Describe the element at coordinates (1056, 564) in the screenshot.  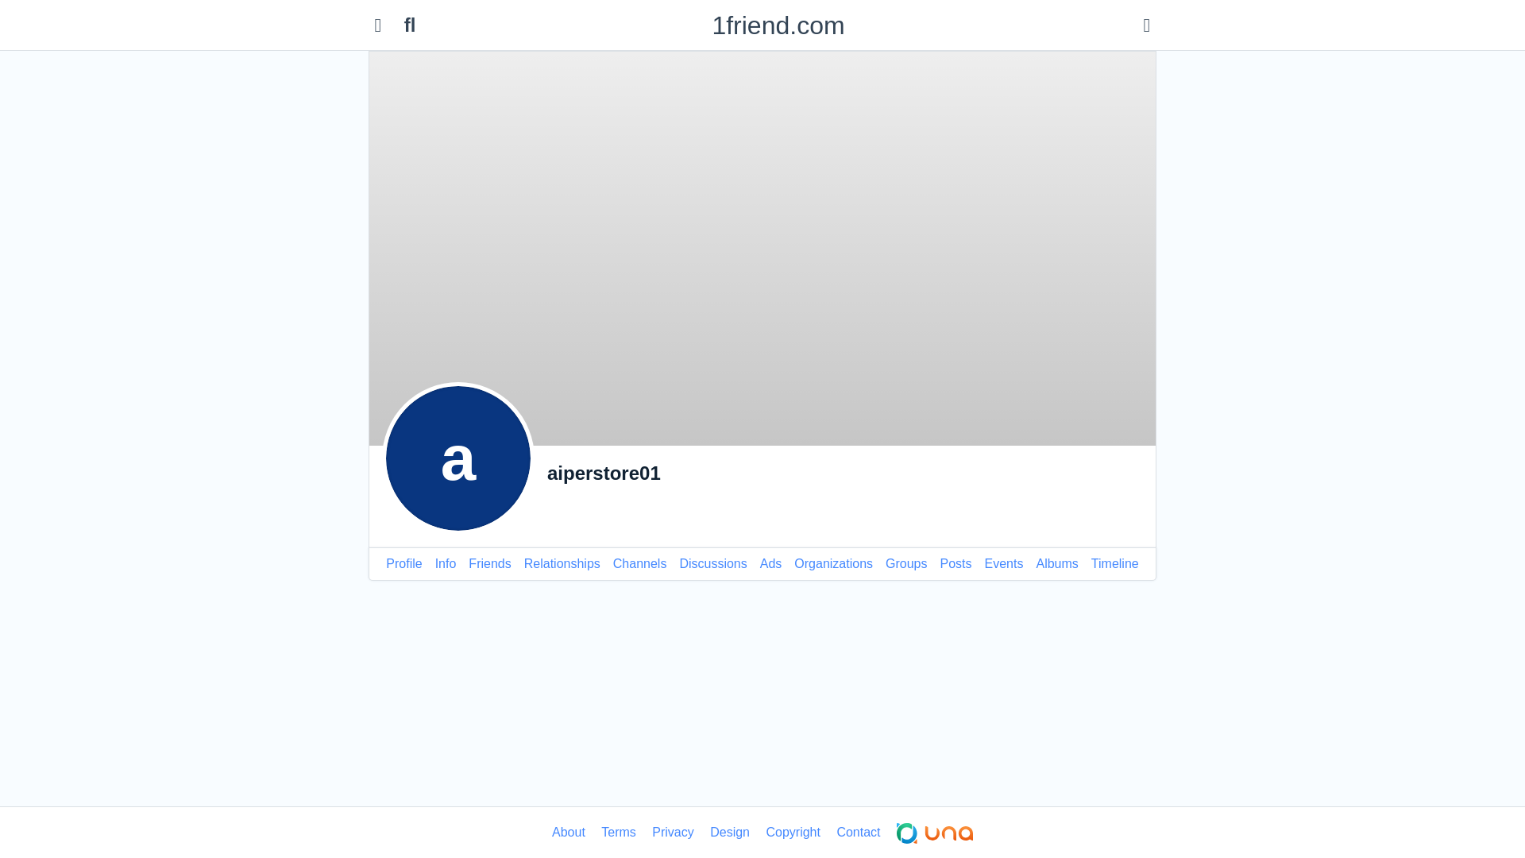
I see `Albums` at that location.